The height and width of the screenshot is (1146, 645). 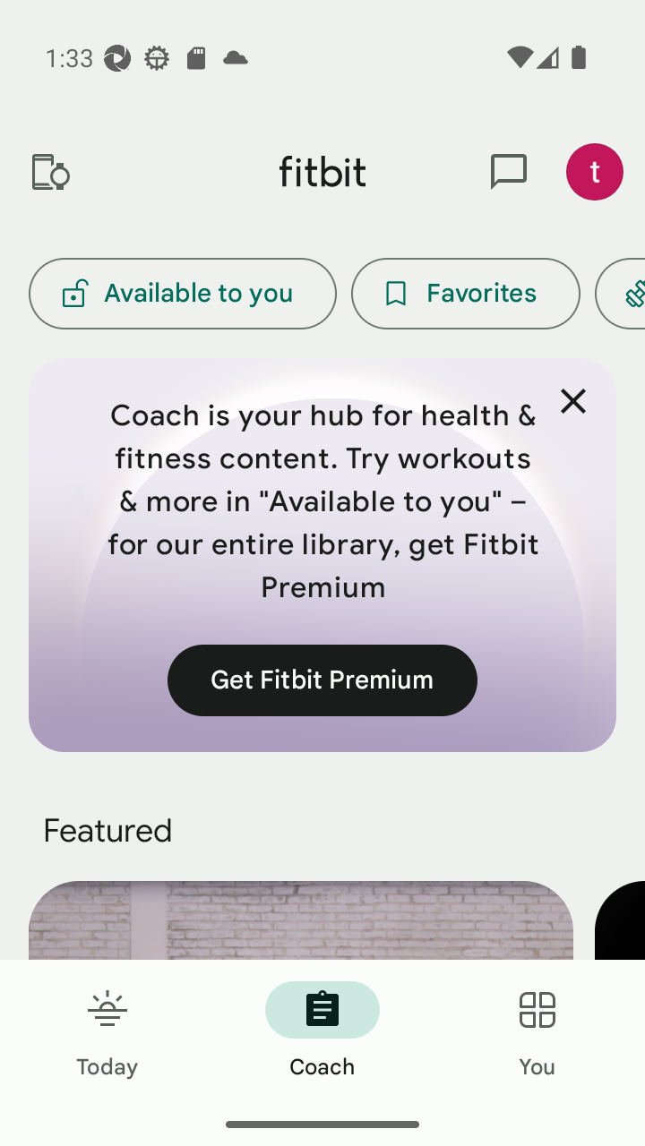 What do you see at coordinates (49, 172) in the screenshot?
I see `Devices and apps` at bounding box center [49, 172].